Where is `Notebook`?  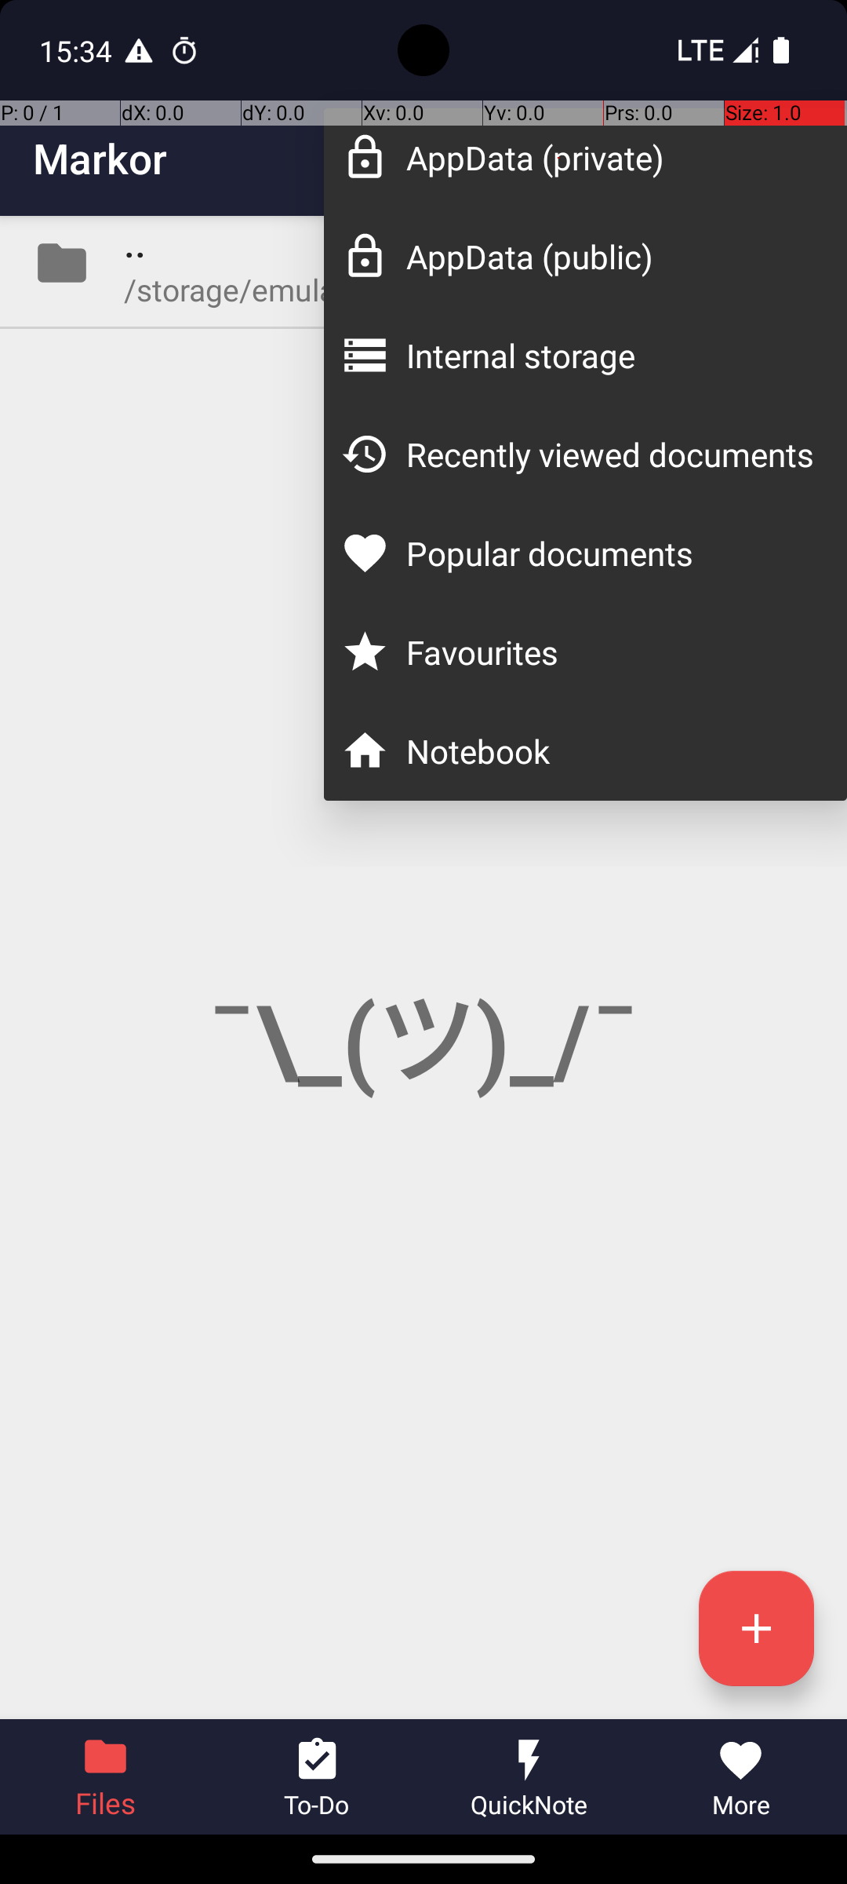 Notebook is located at coordinates (610, 750).